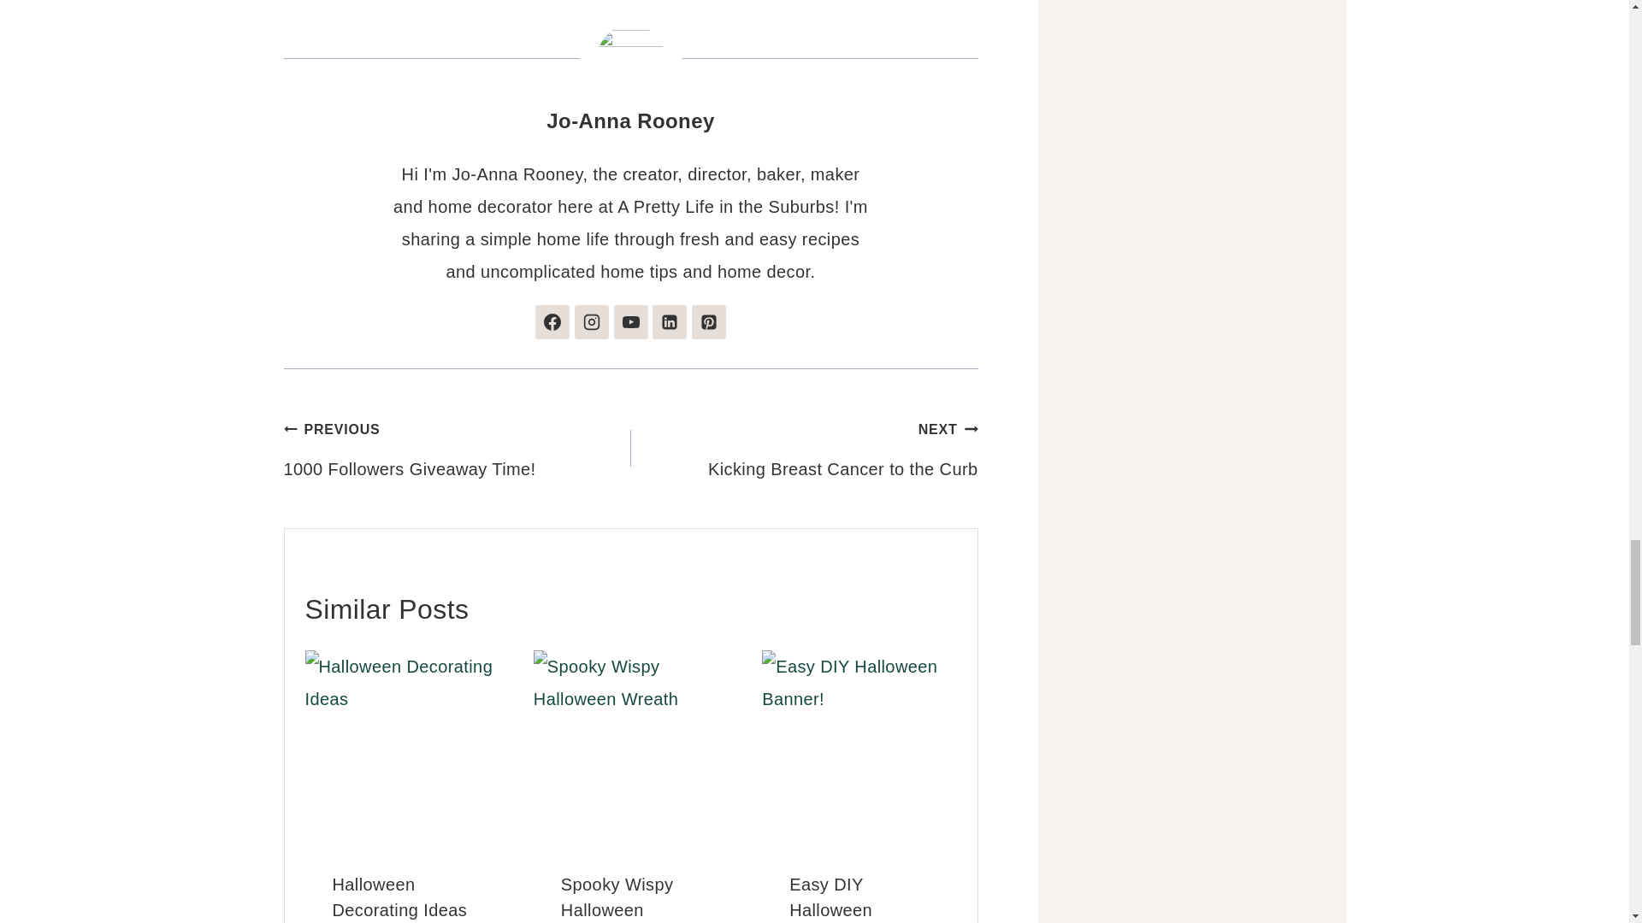 The image size is (1642, 923). What do you see at coordinates (592, 322) in the screenshot?
I see `Follow Jo-Anna Rooney on Instagram` at bounding box center [592, 322].